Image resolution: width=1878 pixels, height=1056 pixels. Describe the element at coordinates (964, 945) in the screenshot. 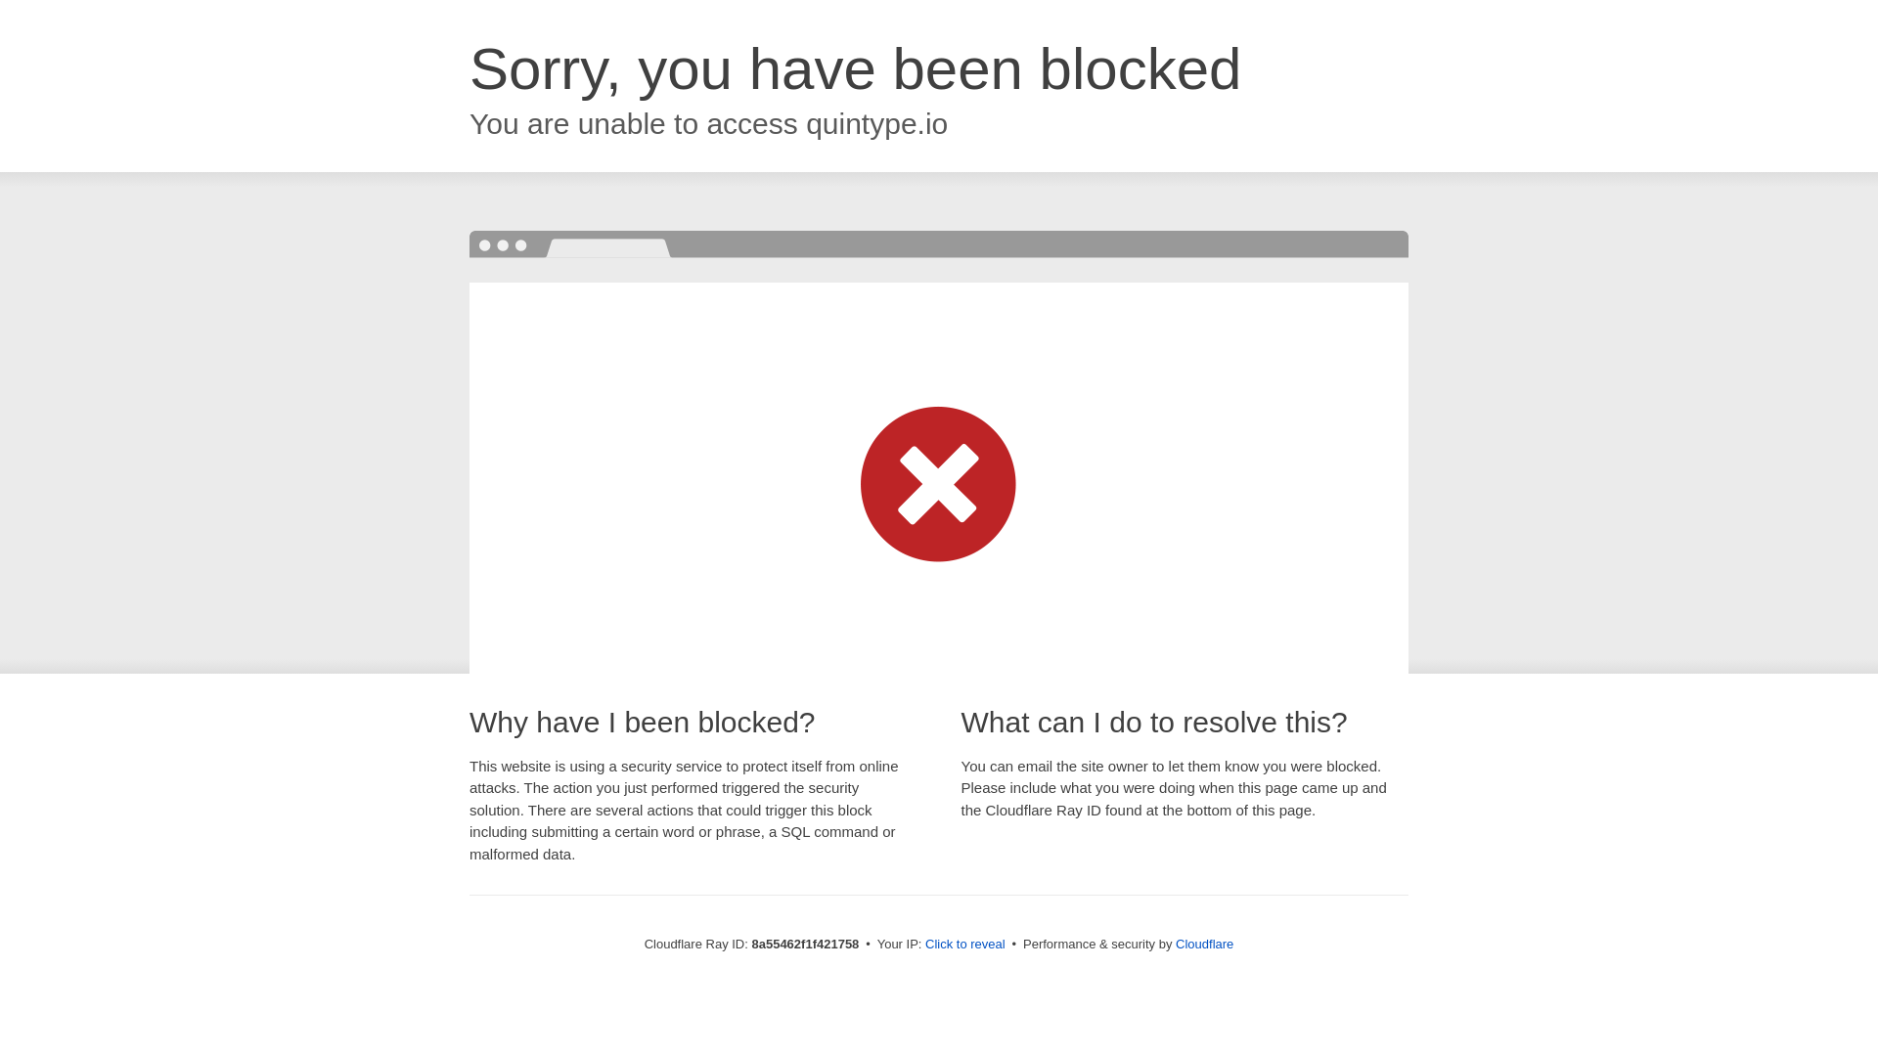

I see `Click to reveal` at that location.